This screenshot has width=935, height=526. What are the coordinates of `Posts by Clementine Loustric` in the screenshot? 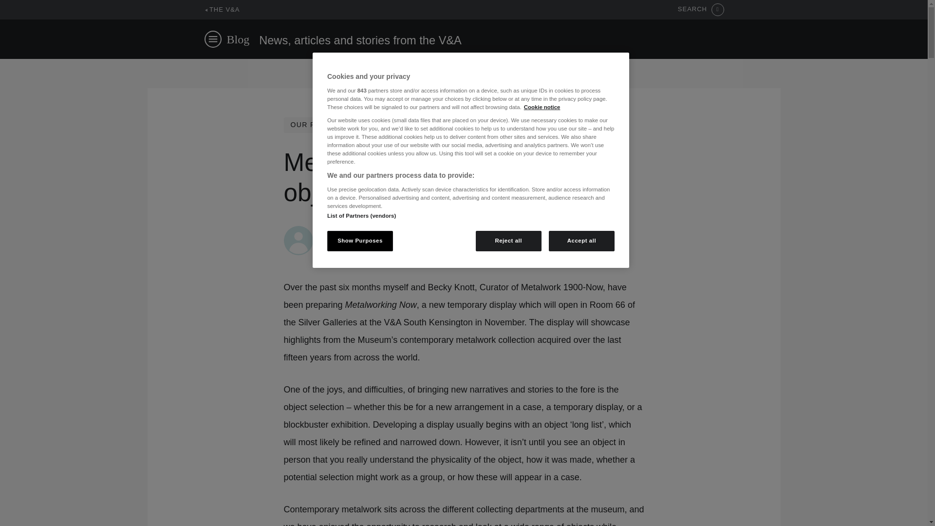 It's located at (354, 231).